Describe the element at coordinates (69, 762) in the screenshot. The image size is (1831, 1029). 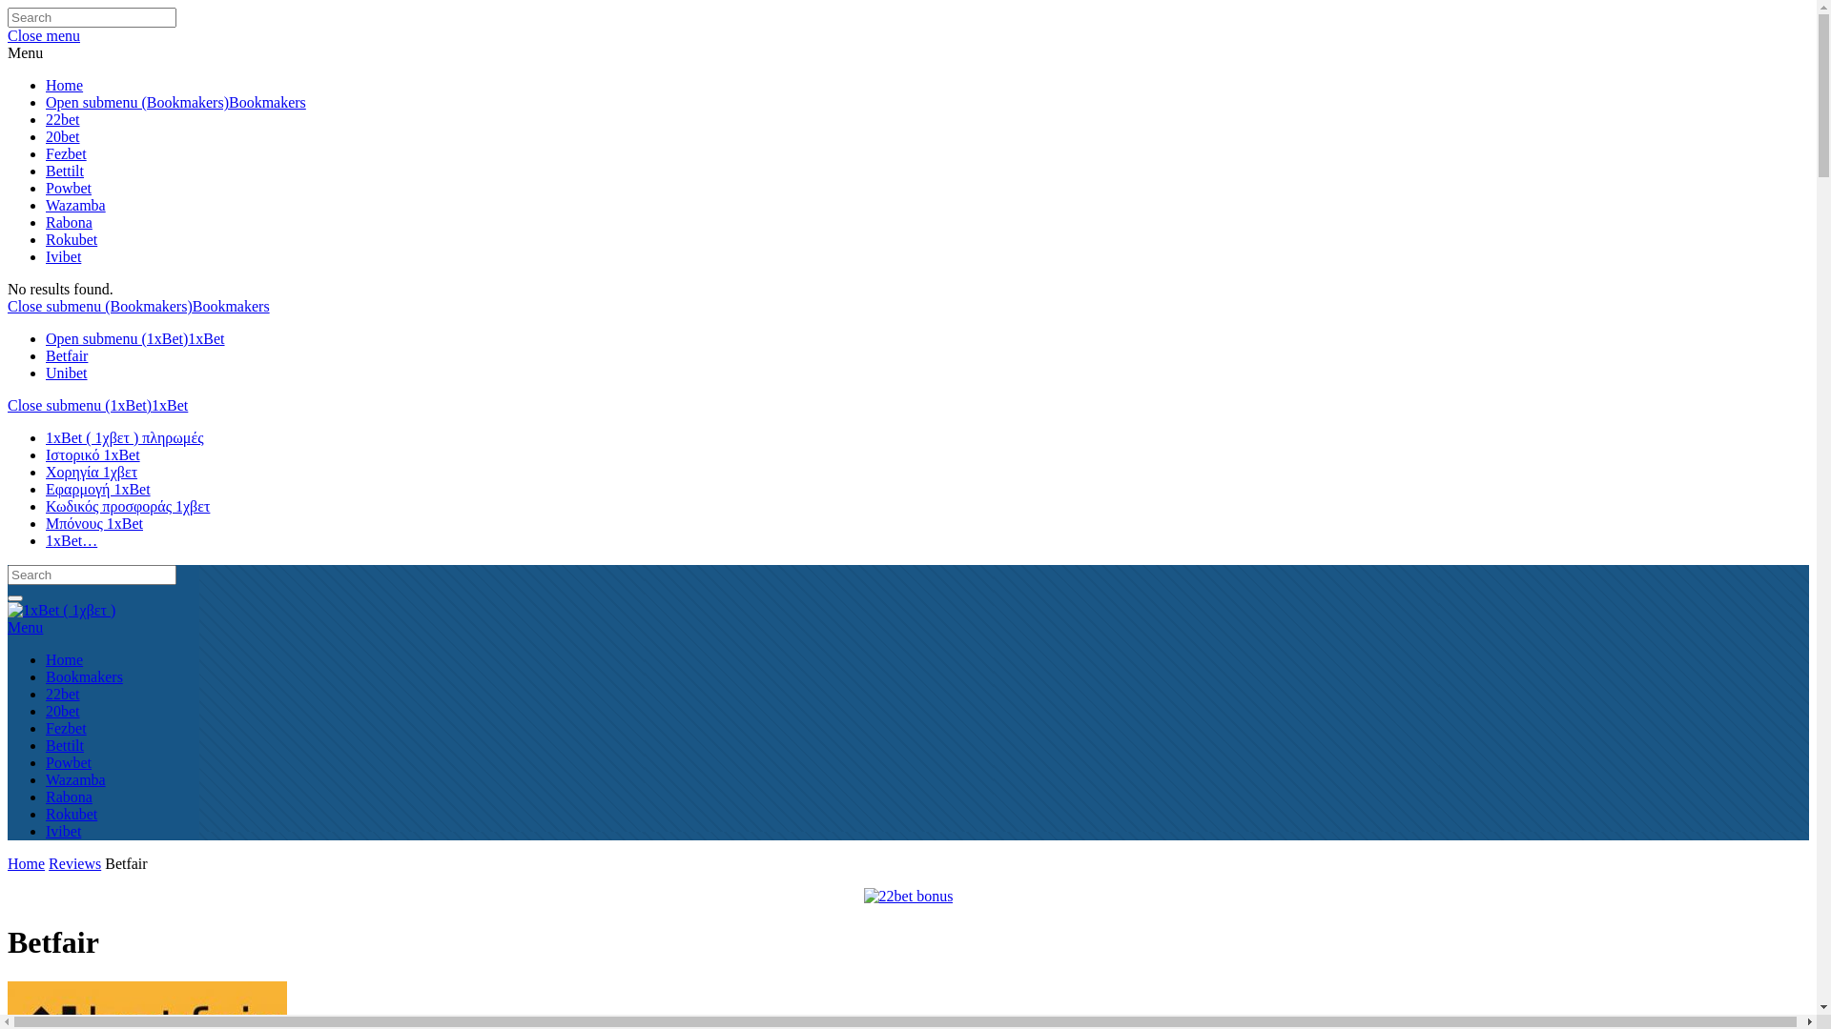
I see `Powbet` at that location.